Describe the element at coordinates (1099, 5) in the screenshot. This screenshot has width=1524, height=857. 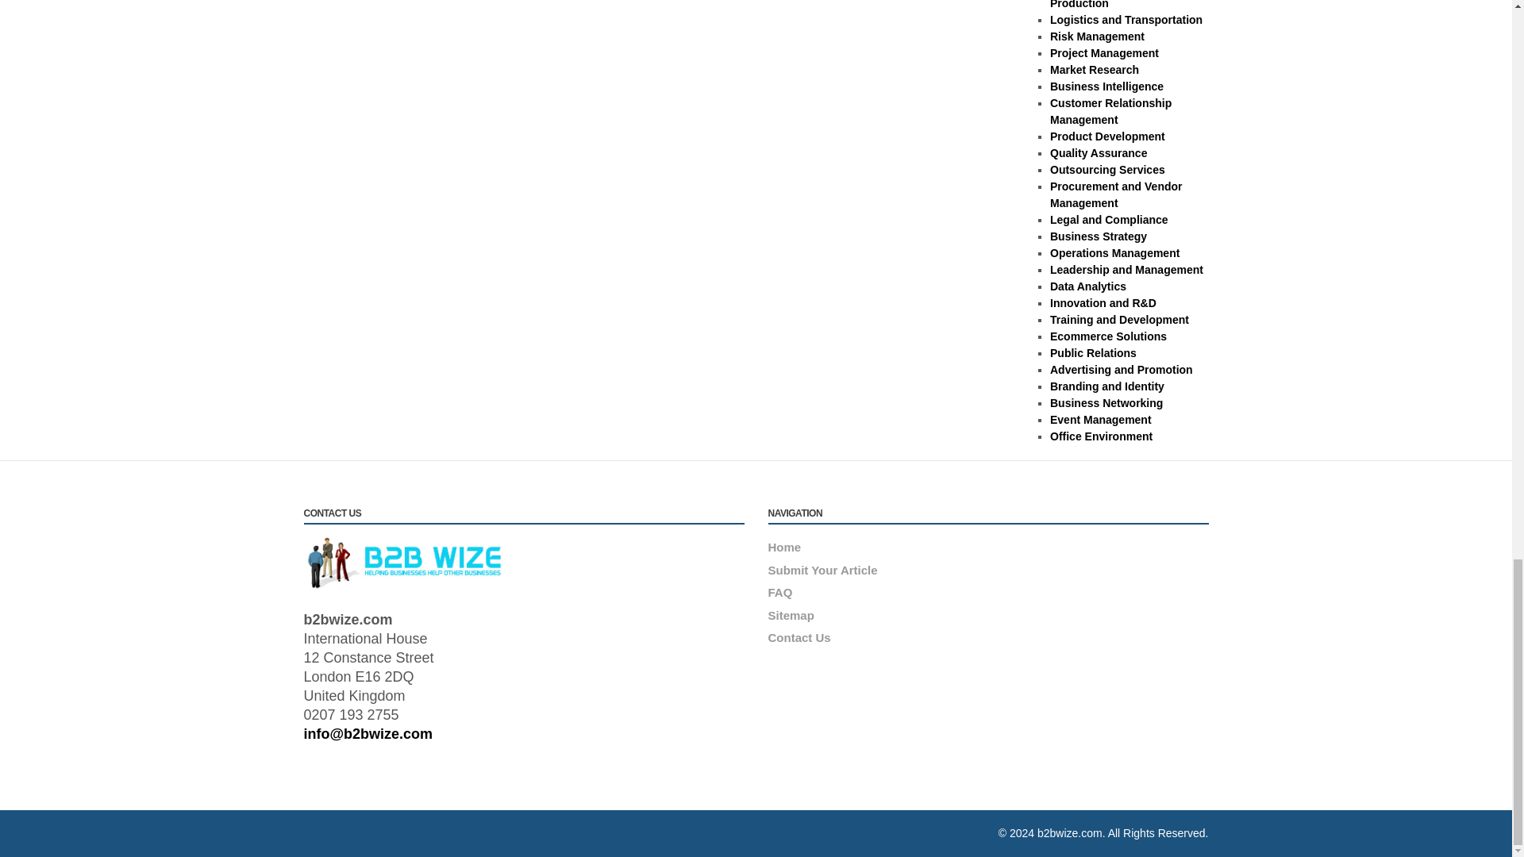
I see `Manufacturing and Production` at that location.